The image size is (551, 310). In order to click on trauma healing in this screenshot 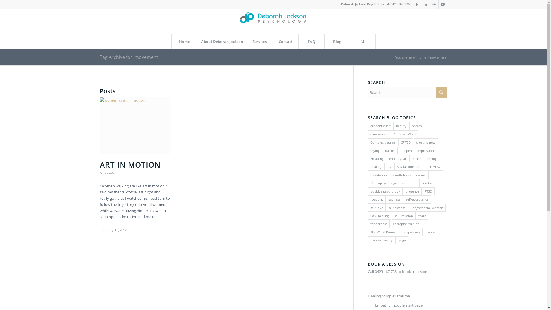, I will do `click(382, 240)`.